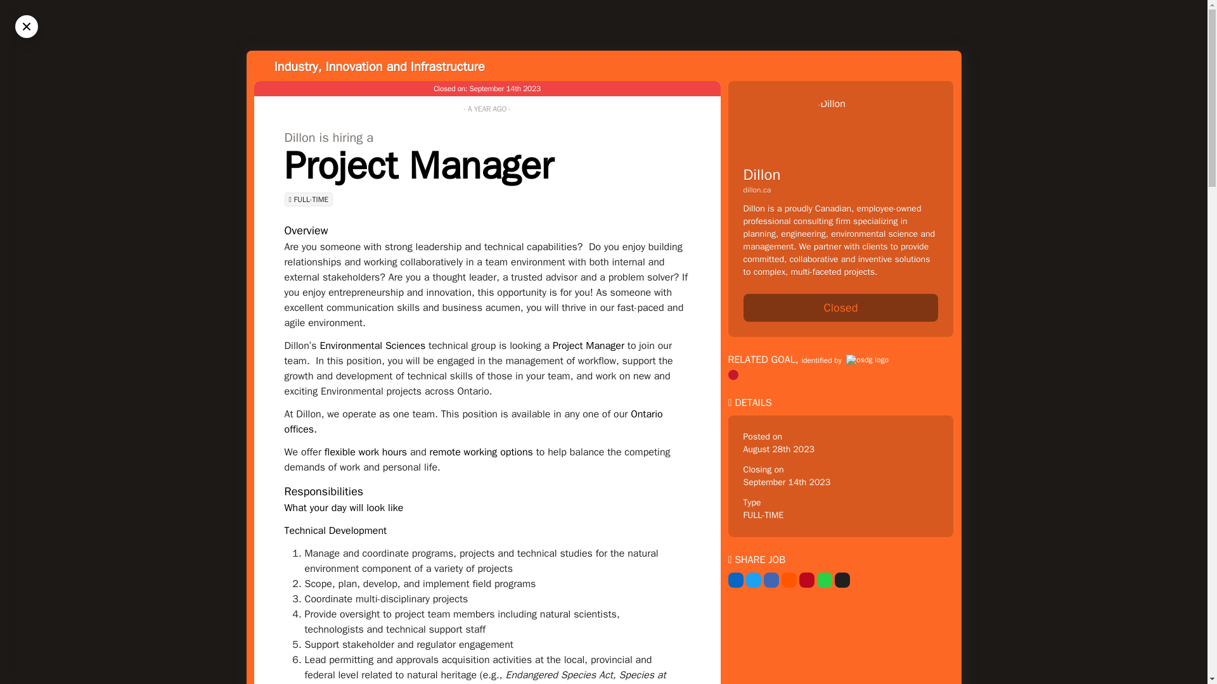  I want to click on share on twitter, so click(753, 579).